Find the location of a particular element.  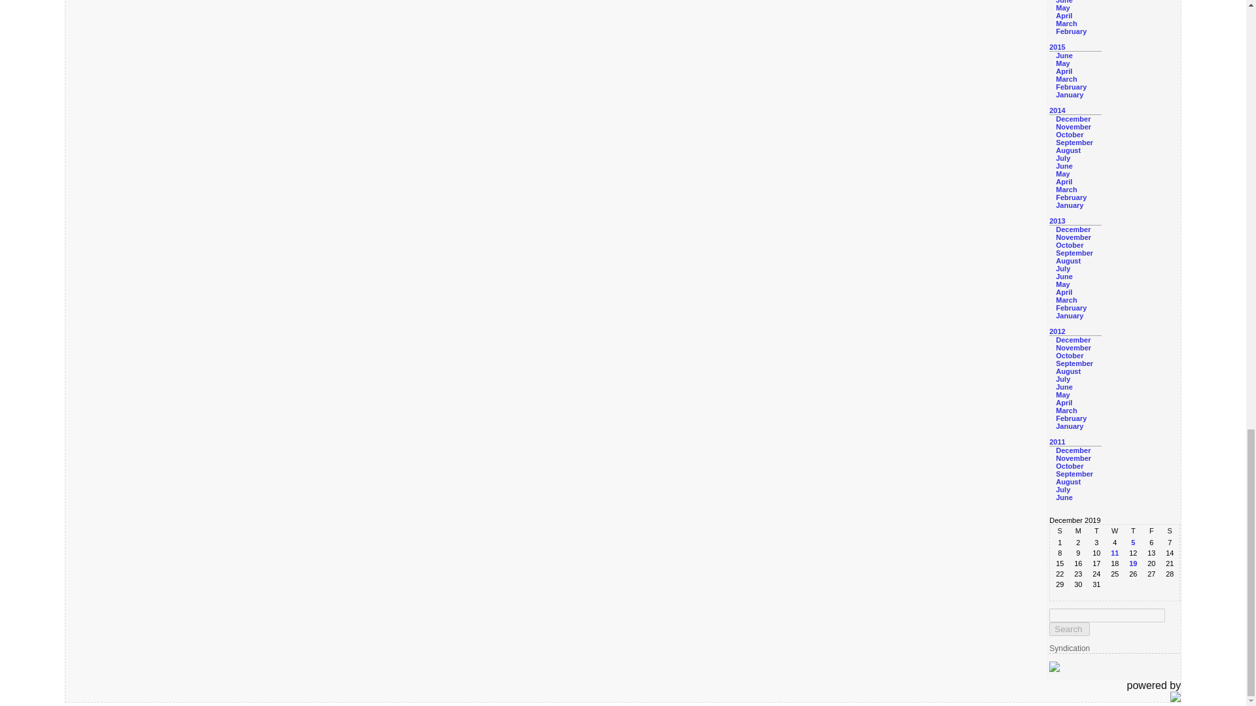

Search  is located at coordinates (1069, 629).